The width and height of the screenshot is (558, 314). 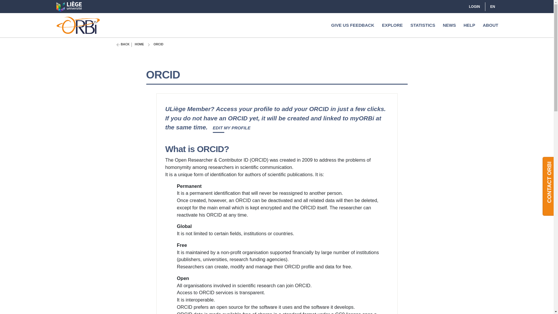 I want to click on NEWS, so click(x=449, y=25).